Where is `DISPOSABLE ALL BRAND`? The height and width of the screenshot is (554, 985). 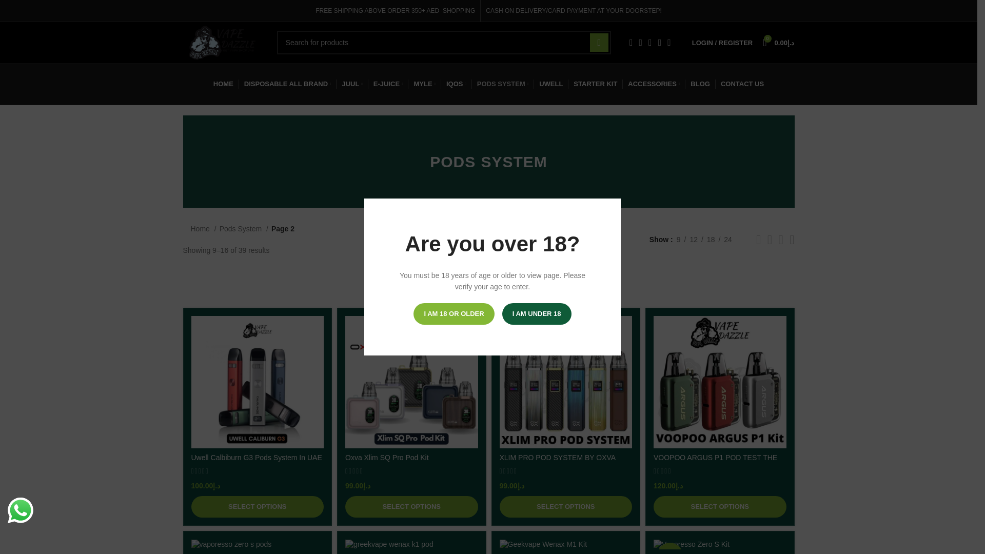
DISPOSABLE ALL BRAND is located at coordinates (287, 84).